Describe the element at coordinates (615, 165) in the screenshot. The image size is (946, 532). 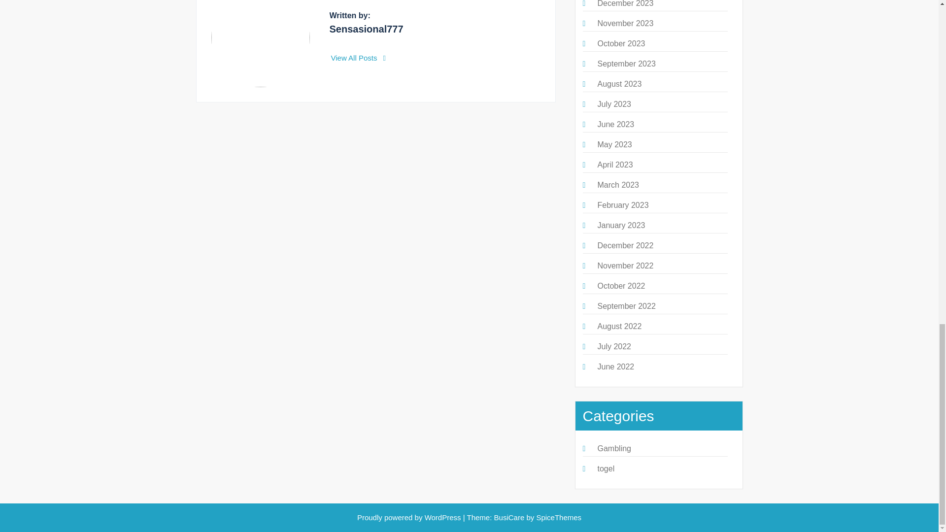
I see `April 2023` at that location.